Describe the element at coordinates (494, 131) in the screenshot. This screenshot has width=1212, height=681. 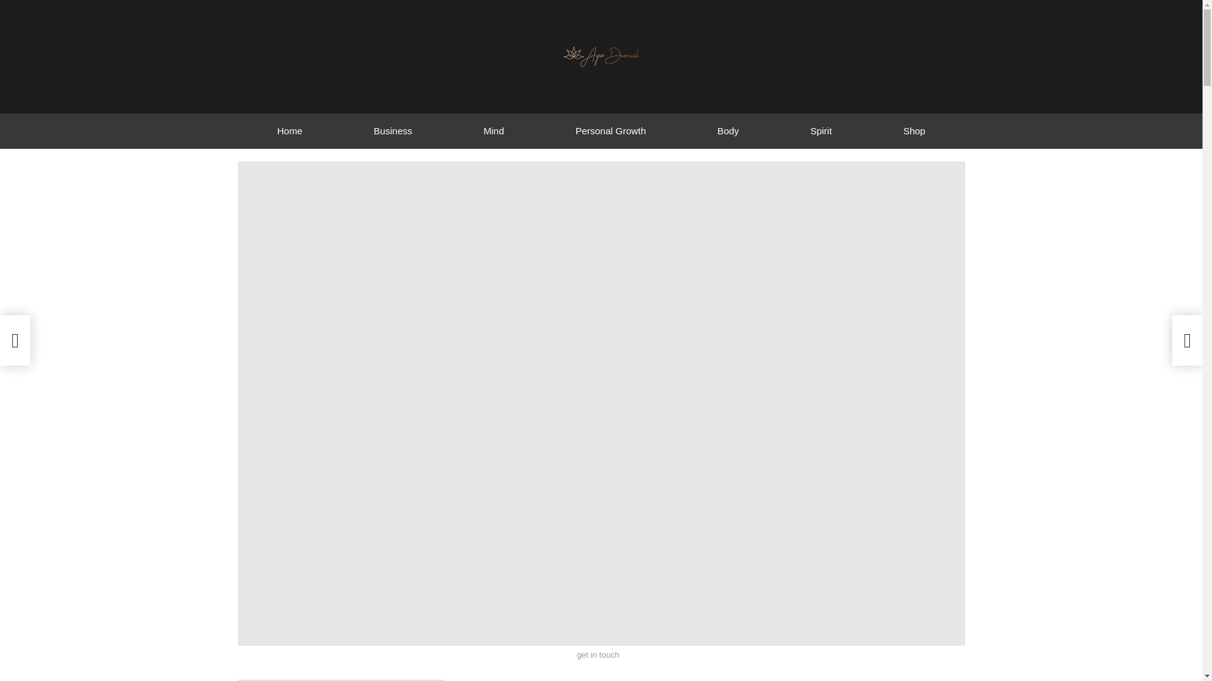
I see `Mind` at that location.